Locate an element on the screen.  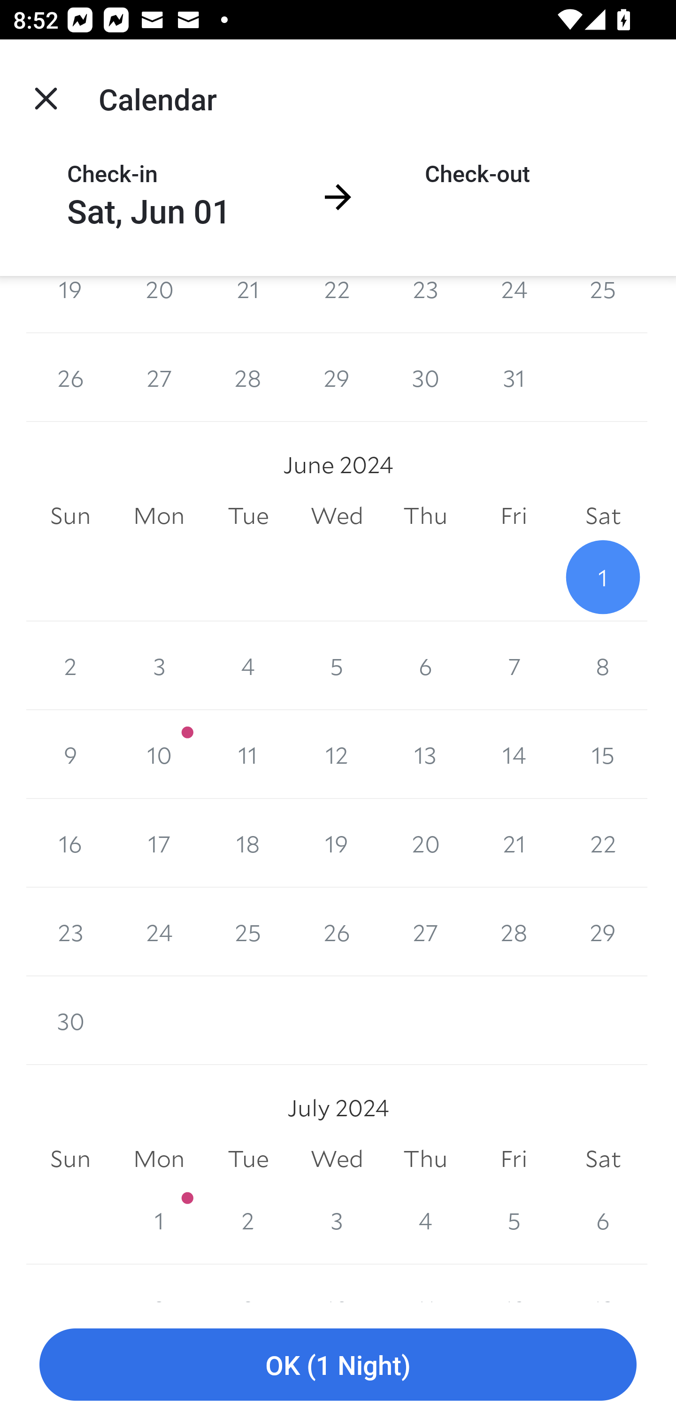
29 29 May 2024 is located at coordinates (337, 378).